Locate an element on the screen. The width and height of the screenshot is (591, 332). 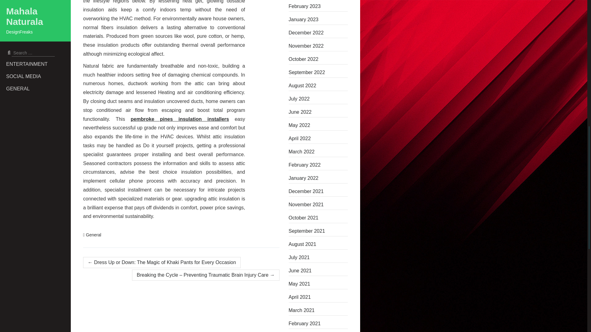
February 2023 is located at coordinates (318, 6).